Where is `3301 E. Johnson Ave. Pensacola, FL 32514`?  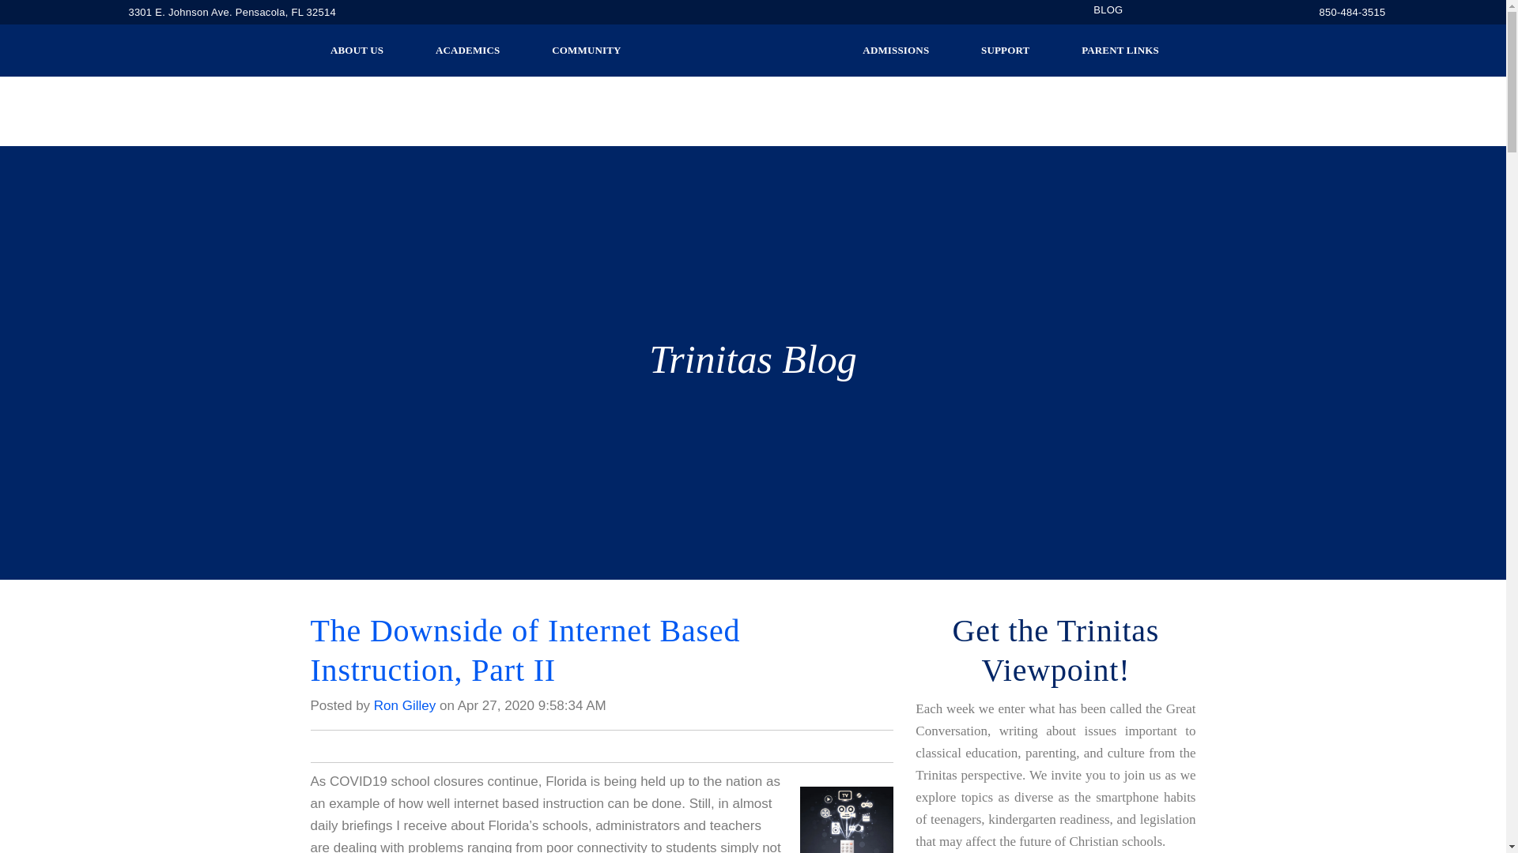 3301 E. Johnson Ave. Pensacola, FL 32514 is located at coordinates (228, 13).